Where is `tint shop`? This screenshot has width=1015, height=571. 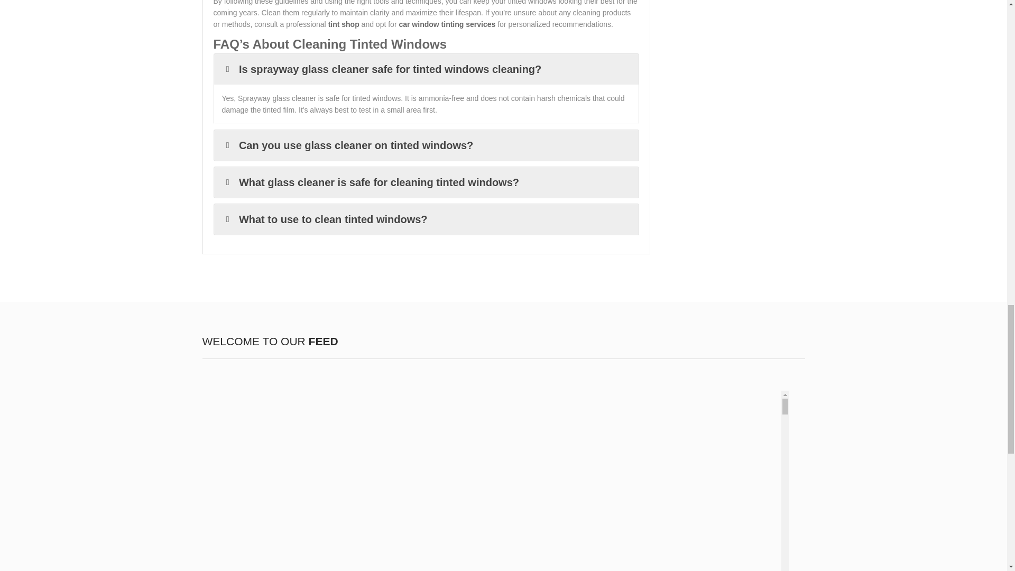
tint shop is located at coordinates (344, 24).